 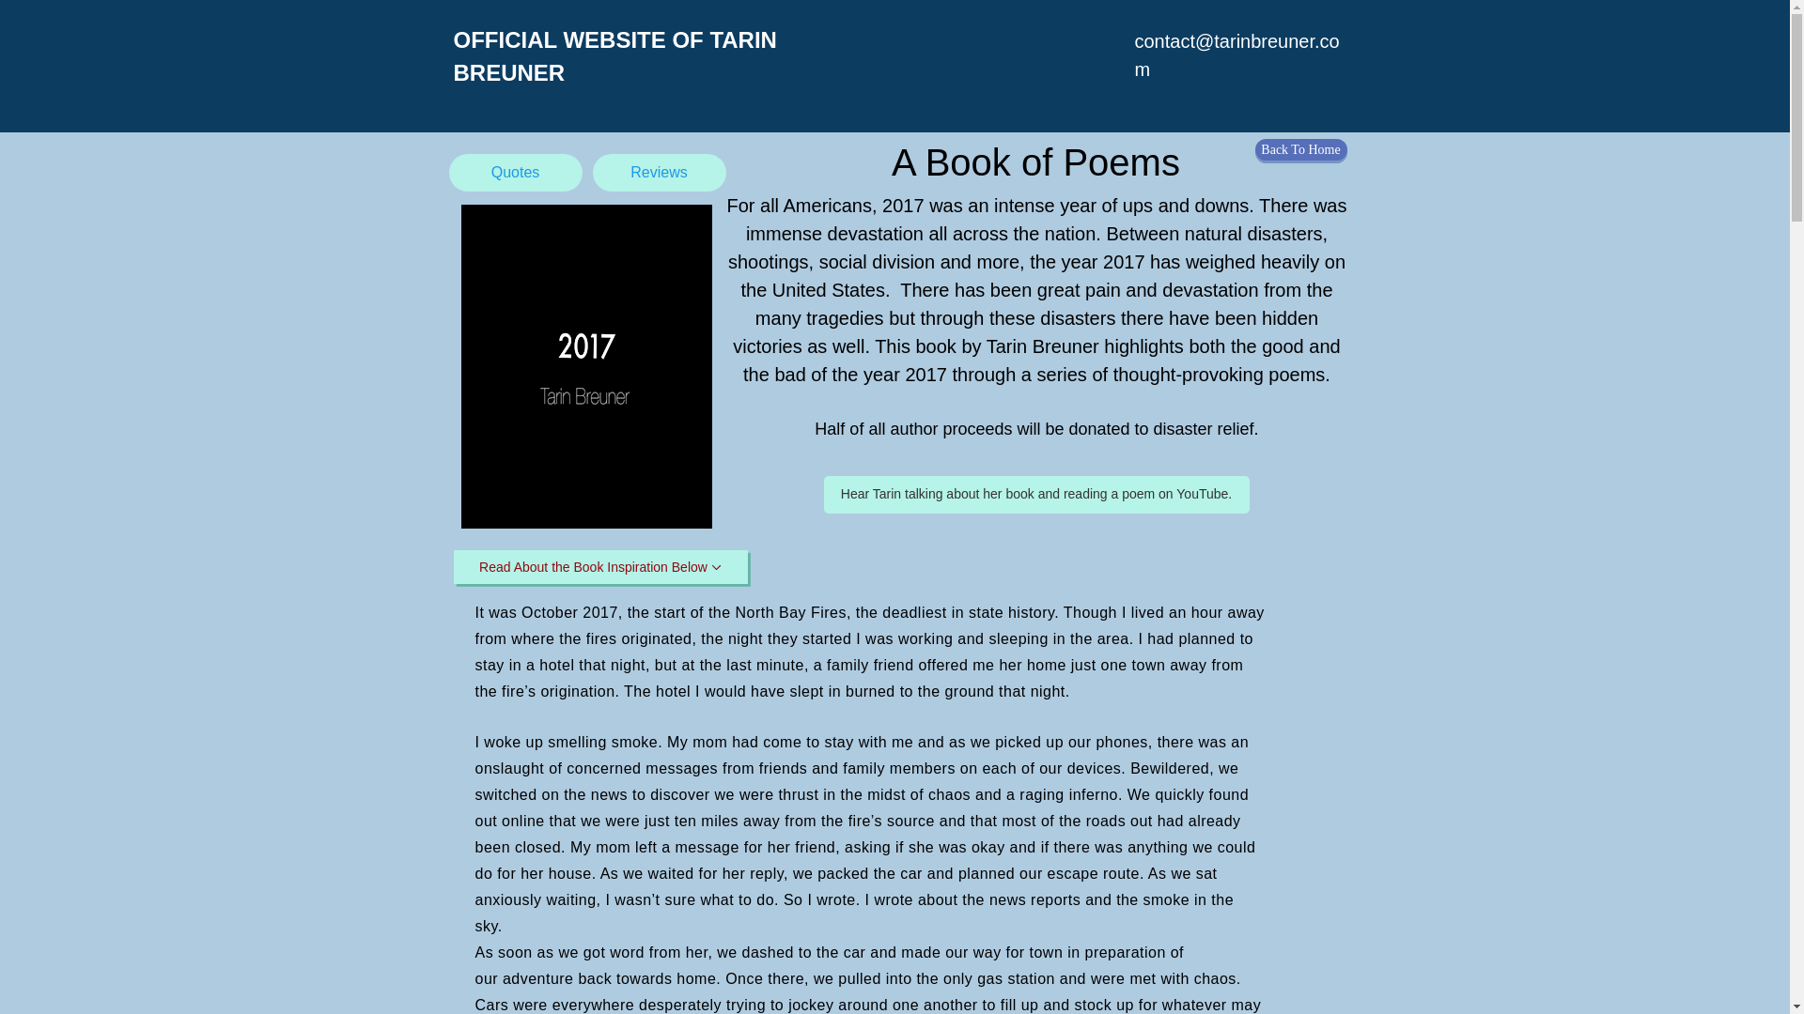 I want to click on Back To Home, so click(x=1301, y=148).